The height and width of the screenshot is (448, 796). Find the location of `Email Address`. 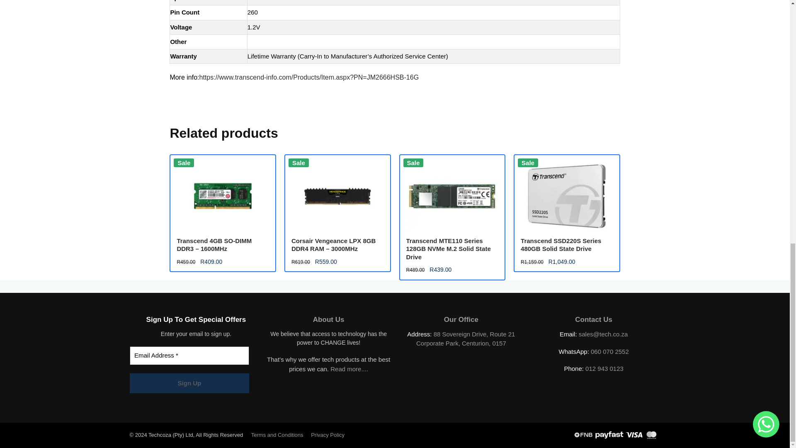

Email Address is located at coordinates (189, 355).